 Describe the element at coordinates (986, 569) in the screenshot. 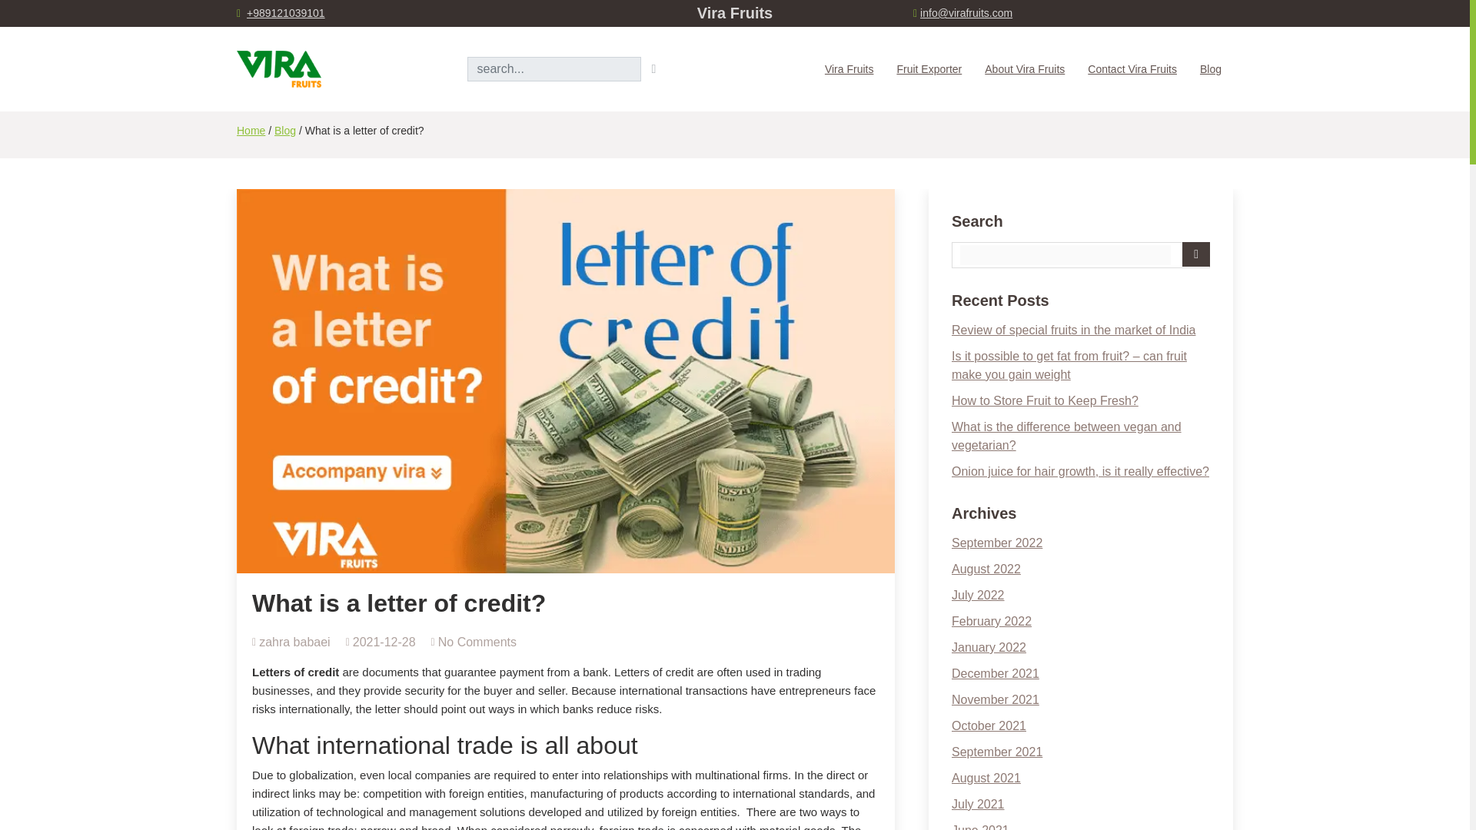

I see `August 2022` at that location.